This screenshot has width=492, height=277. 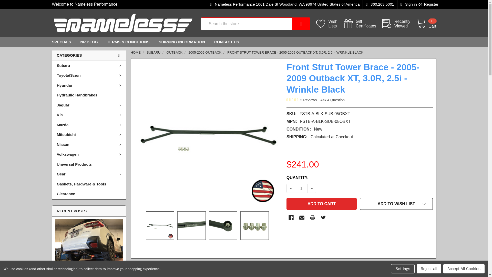 I want to click on Add to Cart, so click(x=321, y=204).